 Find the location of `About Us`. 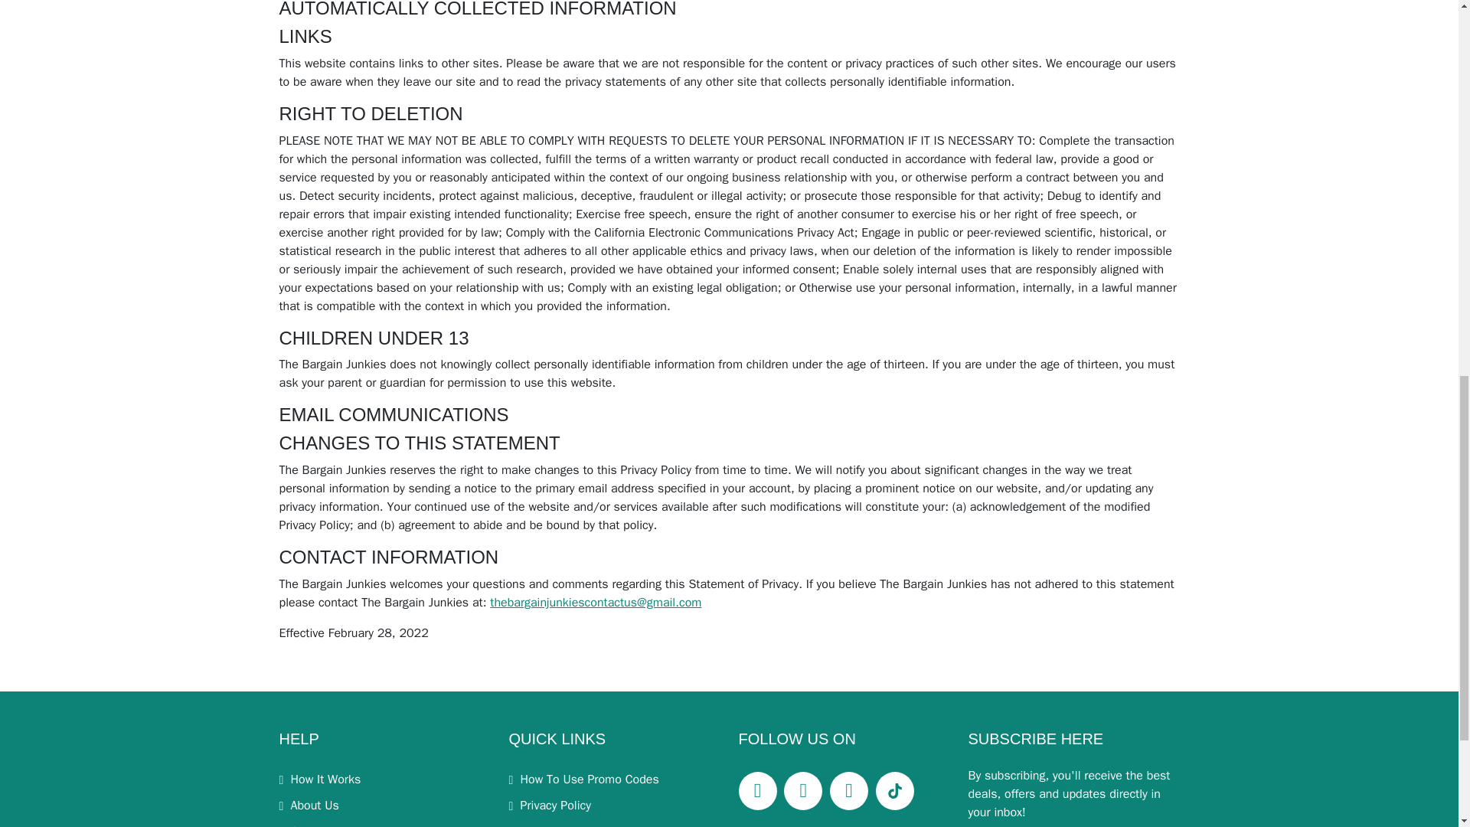

About Us is located at coordinates (308, 806).